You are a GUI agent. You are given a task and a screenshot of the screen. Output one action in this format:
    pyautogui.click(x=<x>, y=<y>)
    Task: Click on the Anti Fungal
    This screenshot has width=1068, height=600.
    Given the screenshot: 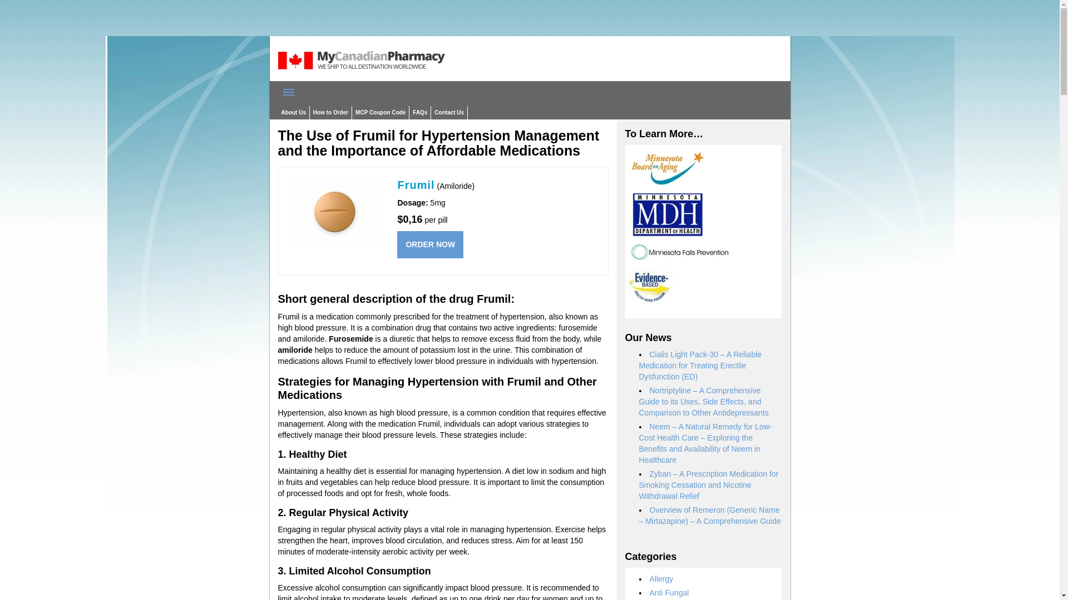 What is the action you would take?
    pyautogui.click(x=669, y=592)
    